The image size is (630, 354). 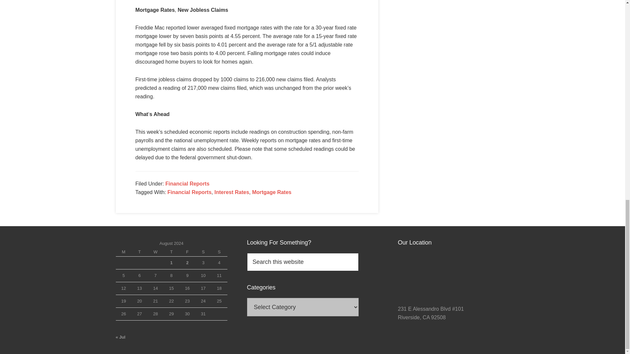 I want to click on Mortgage Rates, so click(x=272, y=192).